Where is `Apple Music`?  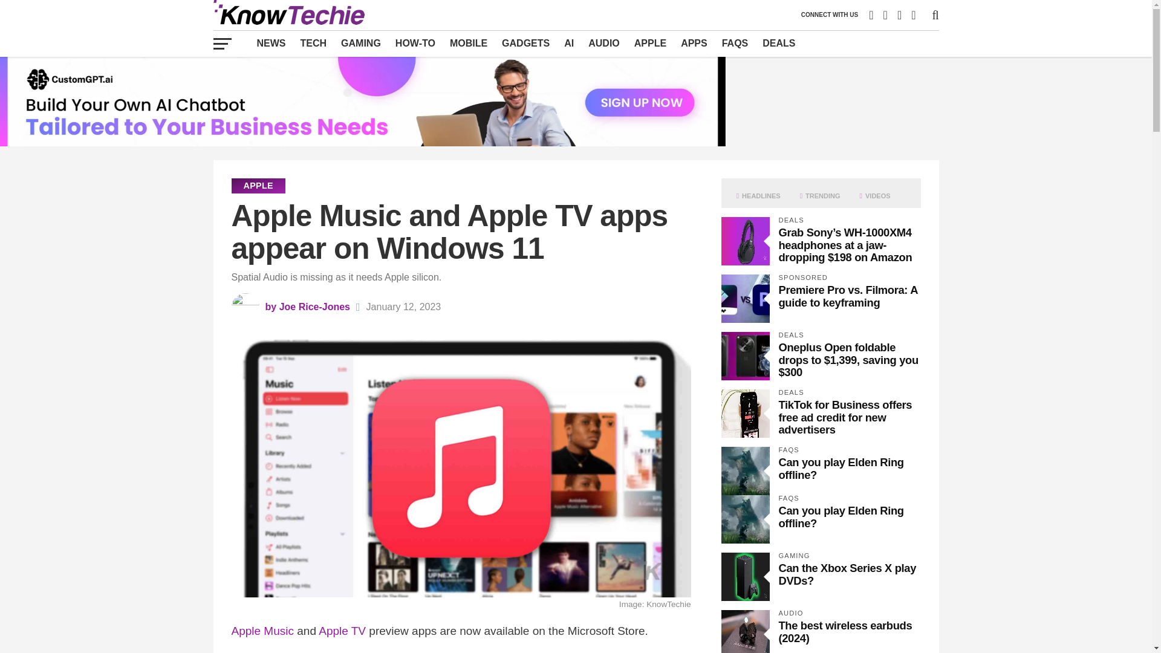
Apple Music is located at coordinates (262, 631).